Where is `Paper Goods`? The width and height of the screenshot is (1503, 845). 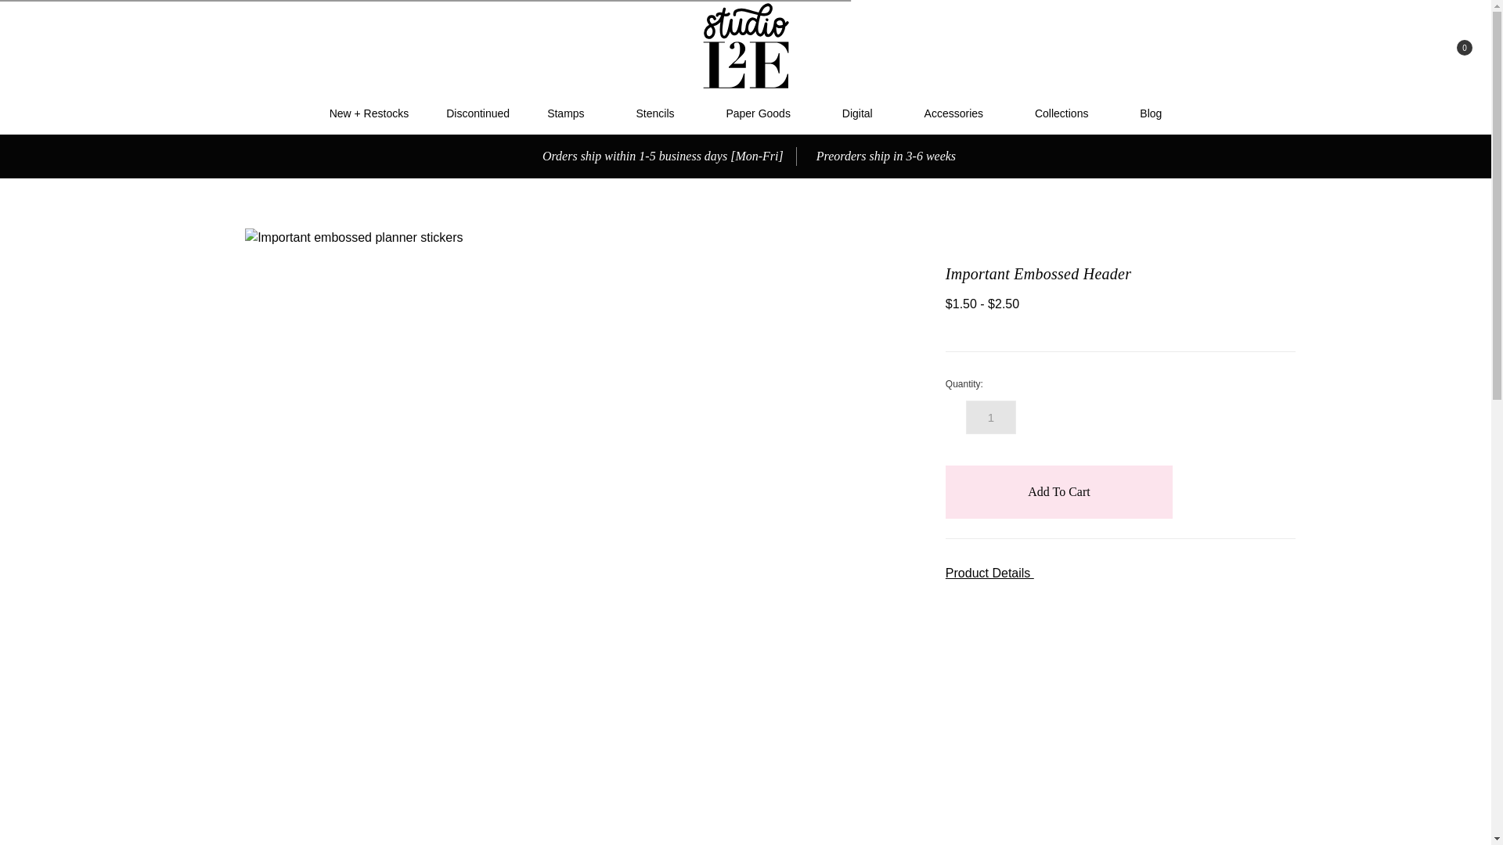
Paper Goods is located at coordinates (764, 113).